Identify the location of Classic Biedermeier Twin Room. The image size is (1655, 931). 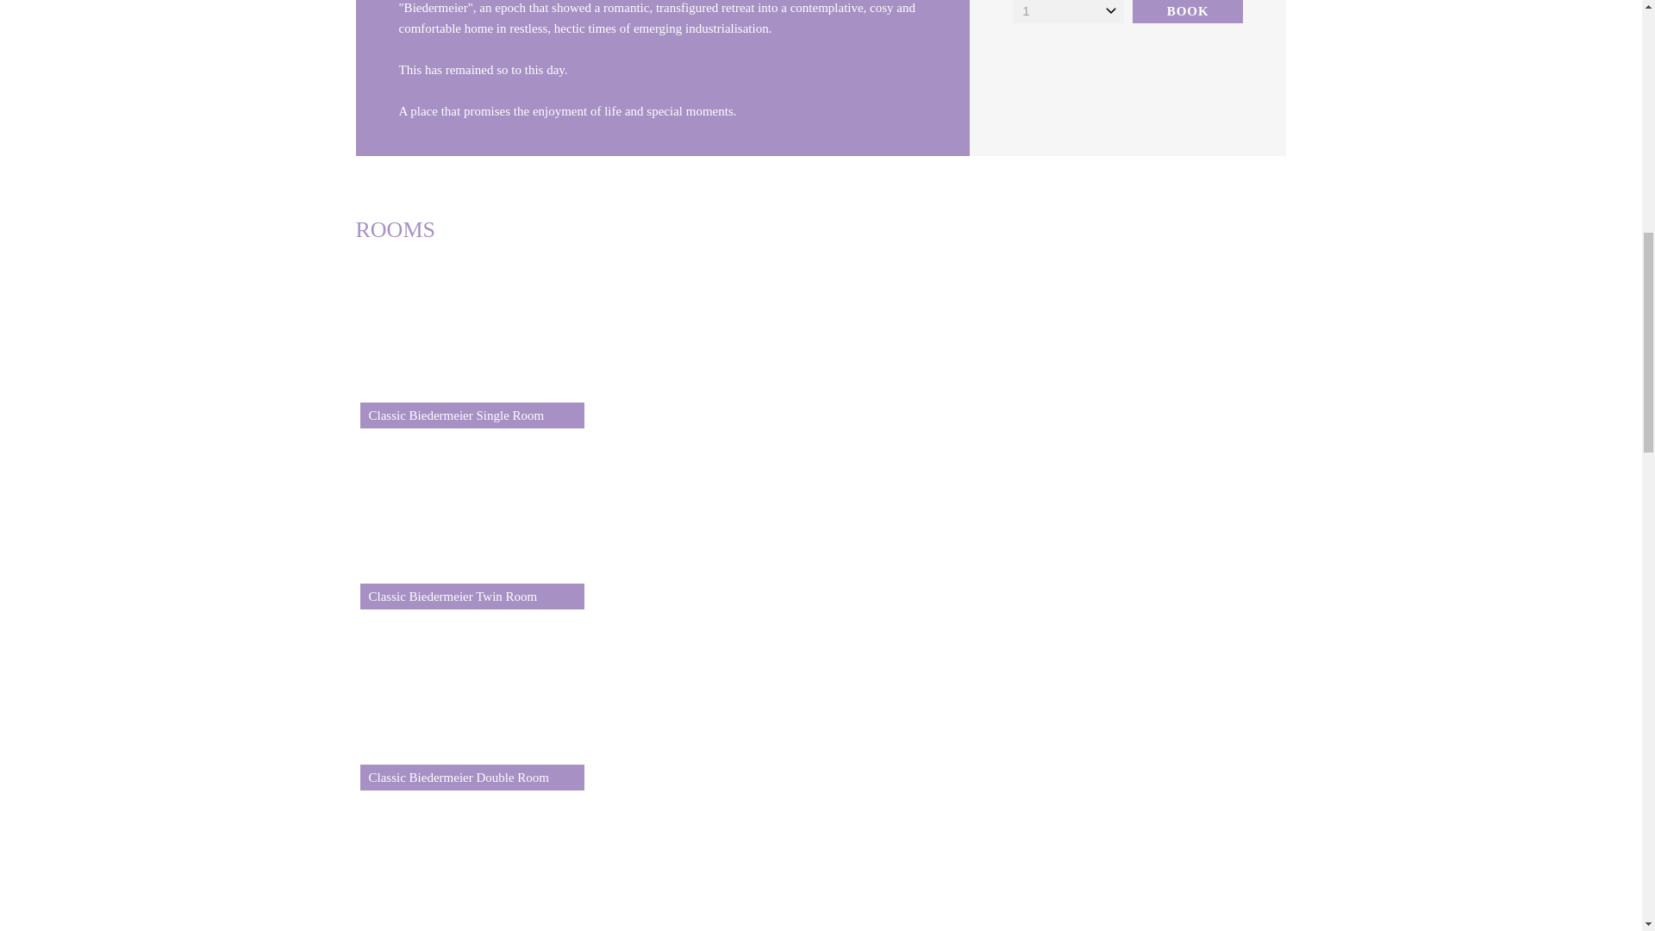
(471, 519).